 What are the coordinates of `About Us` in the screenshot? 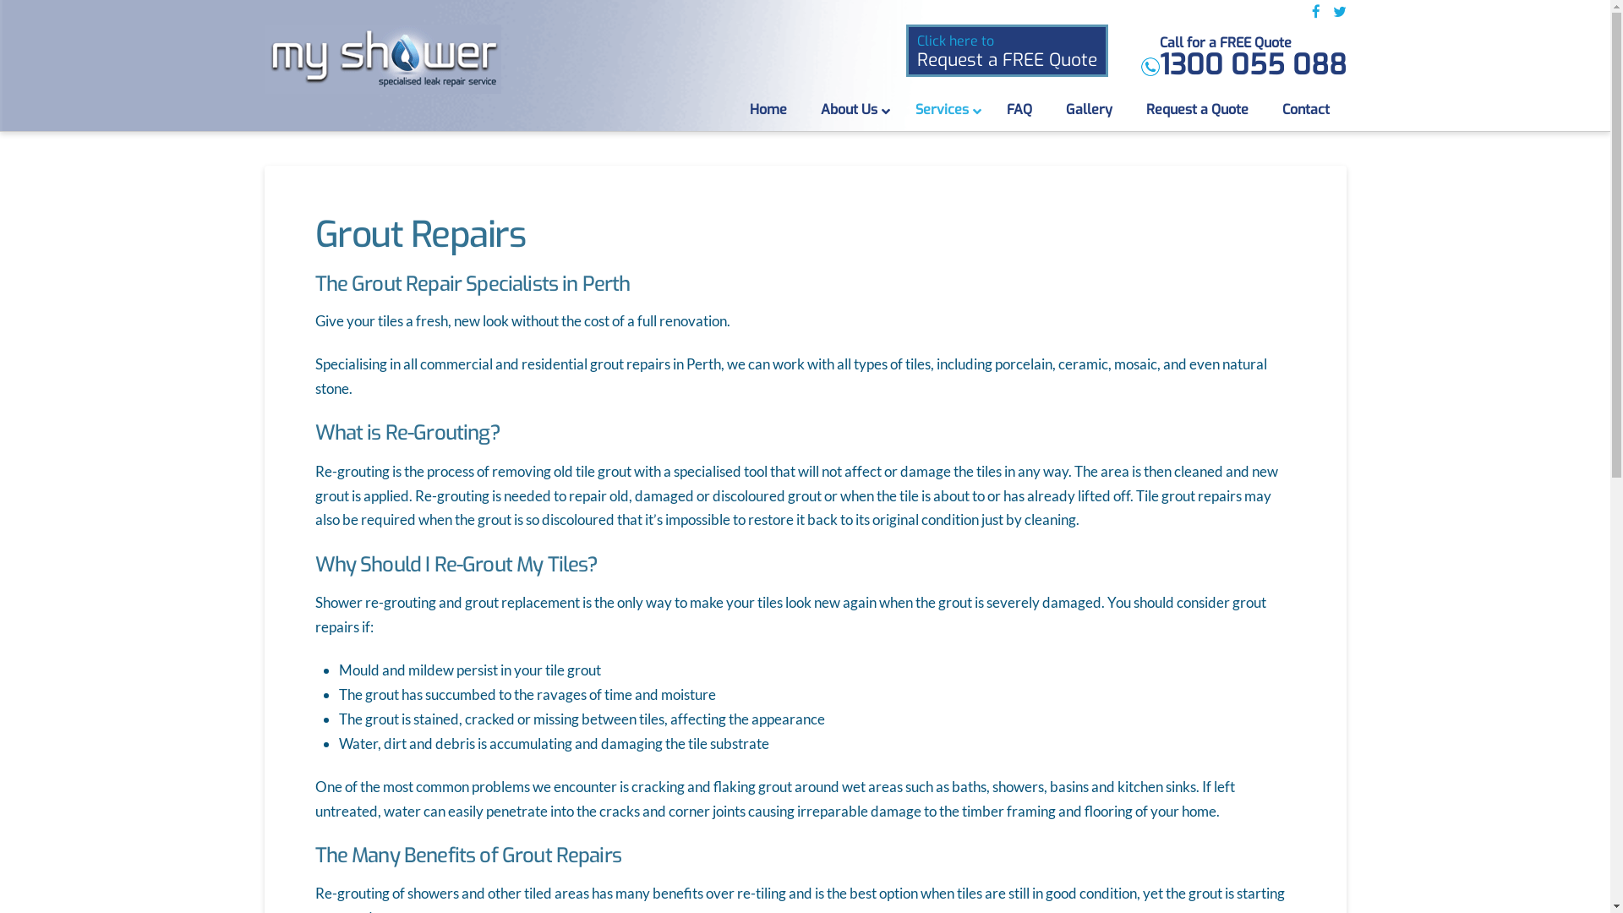 It's located at (850, 110).